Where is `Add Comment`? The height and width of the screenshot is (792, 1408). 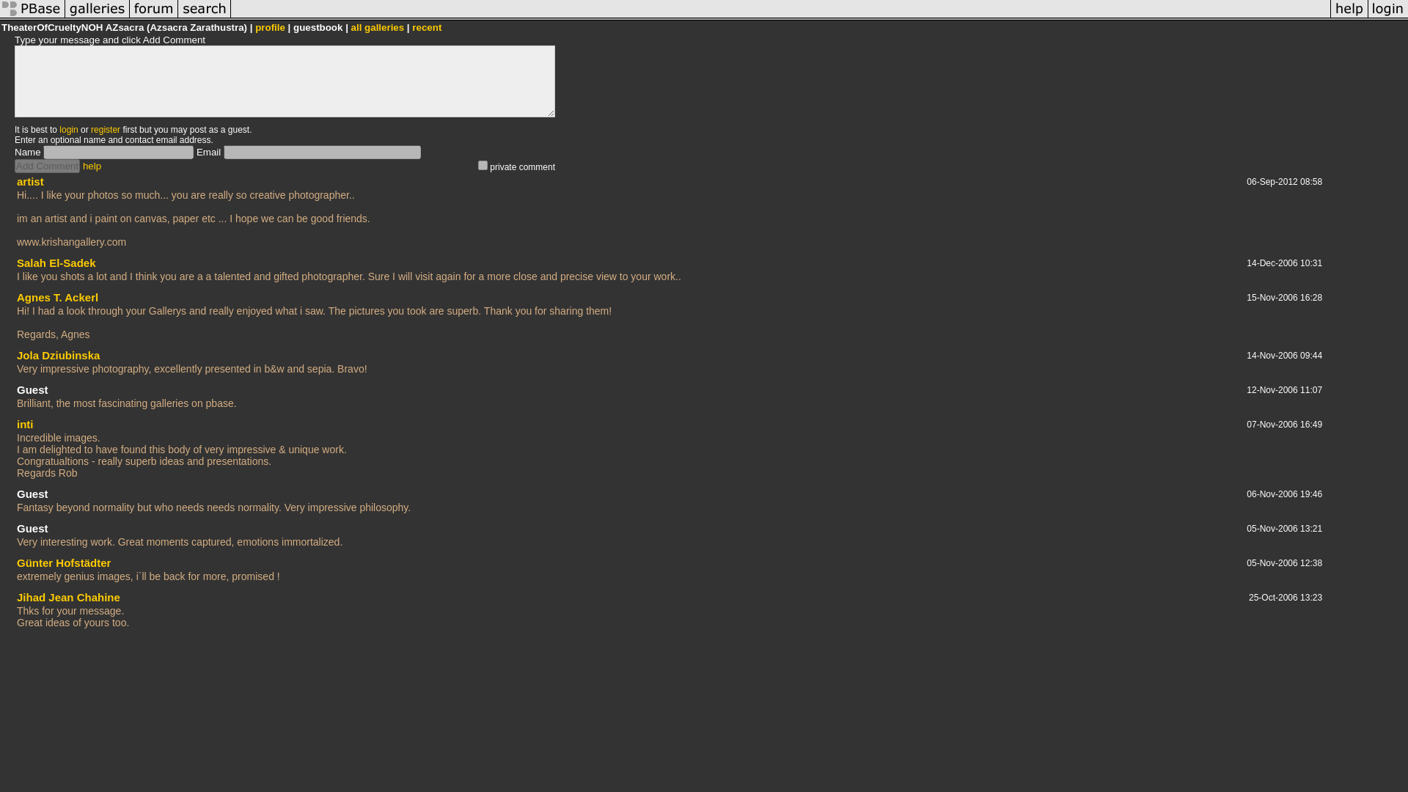 Add Comment is located at coordinates (47, 166).